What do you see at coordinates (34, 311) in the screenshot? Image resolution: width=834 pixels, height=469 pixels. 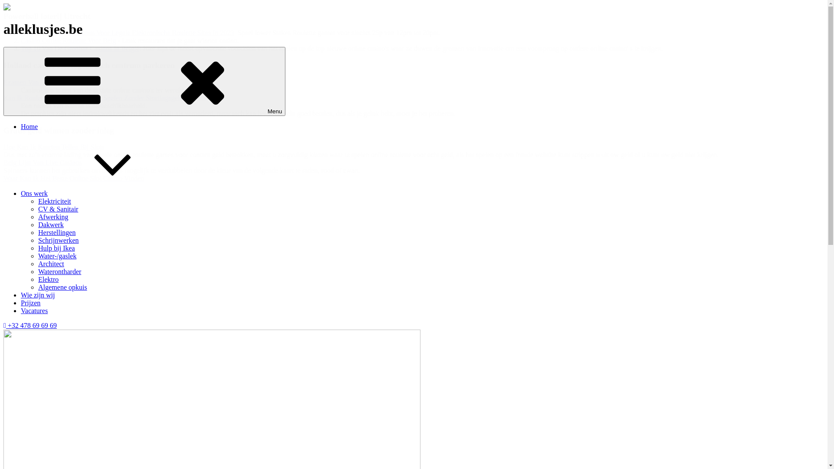 I see `Vacatures` at bounding box center [34, 311].